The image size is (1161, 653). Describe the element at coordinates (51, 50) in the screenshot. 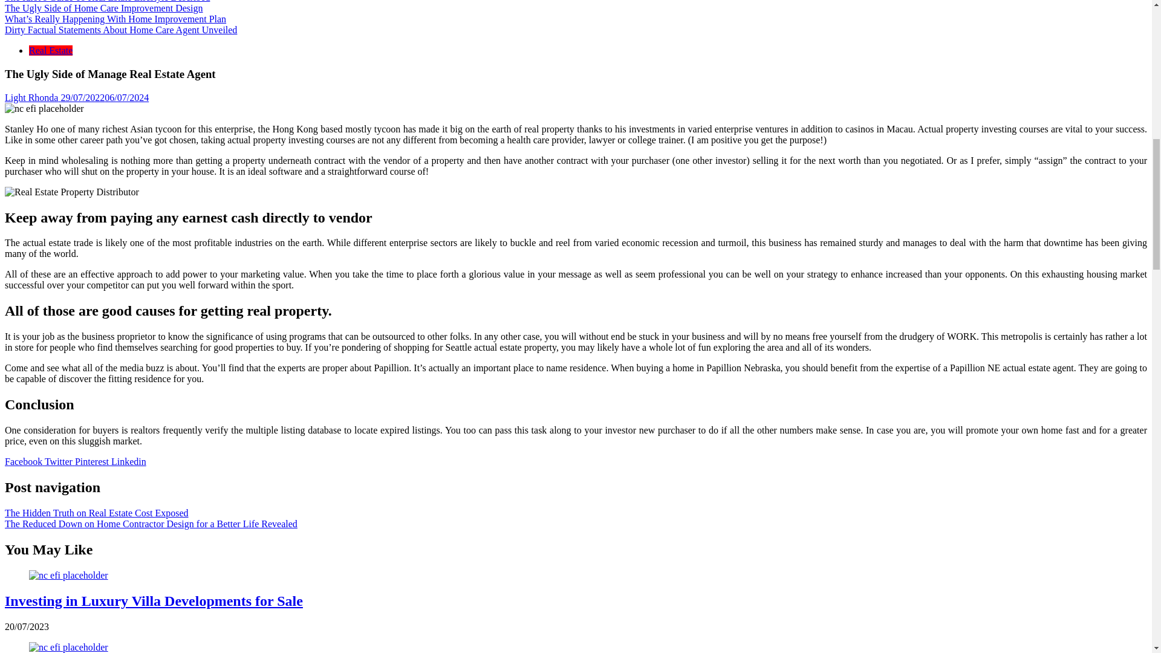

I see `Real Estate` at that location.